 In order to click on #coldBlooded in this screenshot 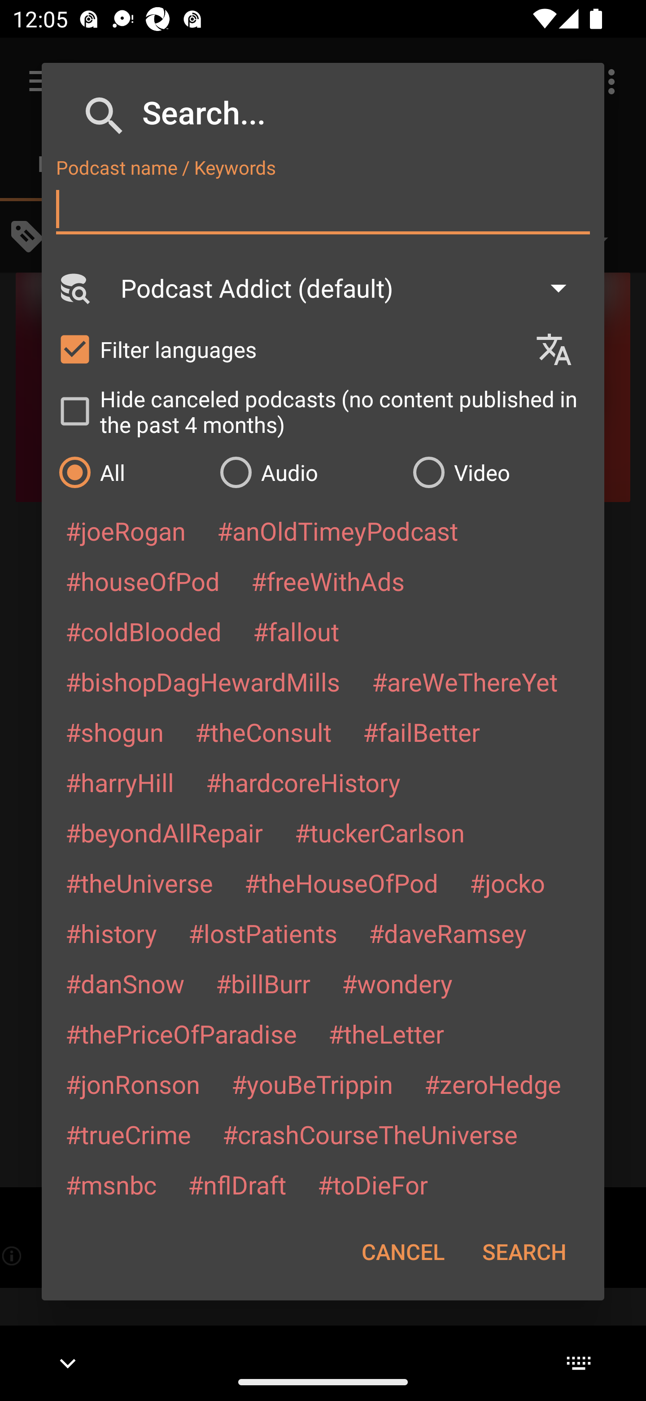, I will do `click(143, 631)`.